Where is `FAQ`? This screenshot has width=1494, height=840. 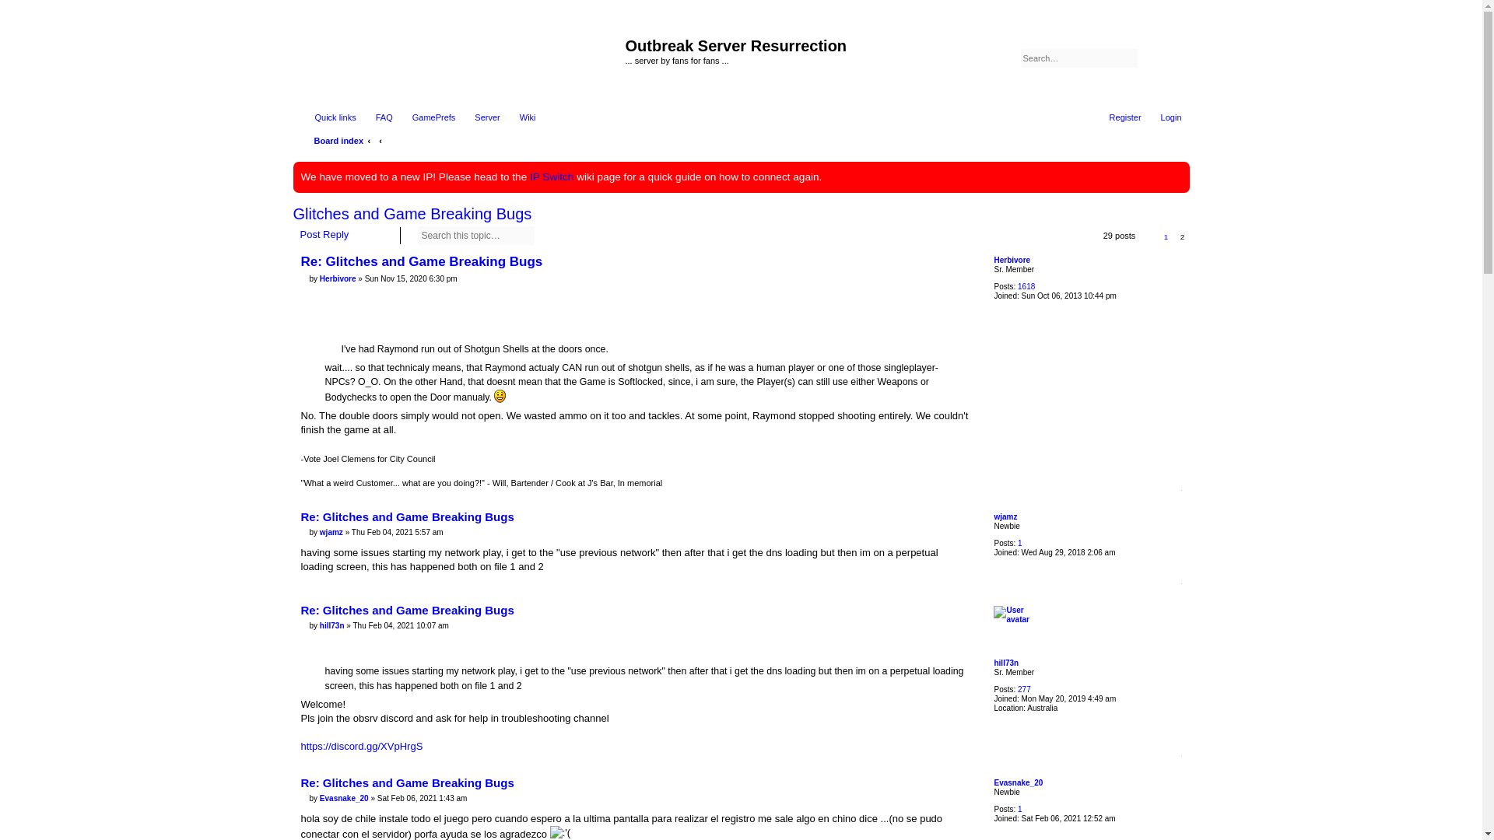 FAQ is located at coordinates (377, 117).